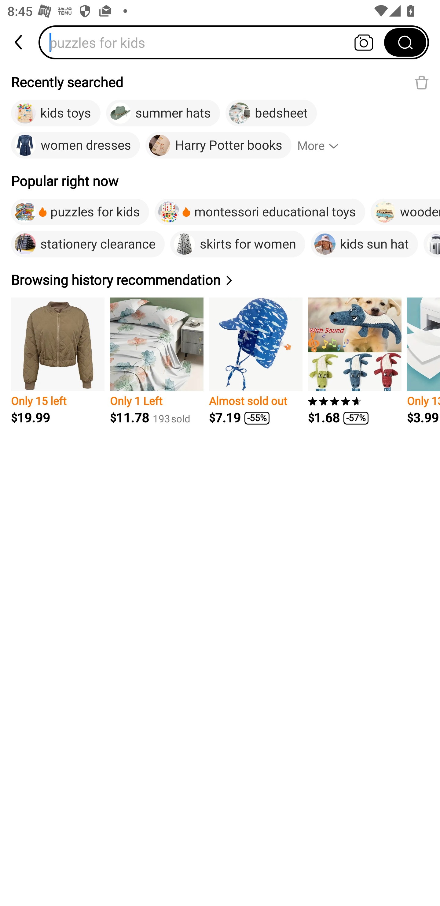 The height and width of the screenshot is (906, 440). I want to click on Only 15 left $19.99, so click(58, 361).